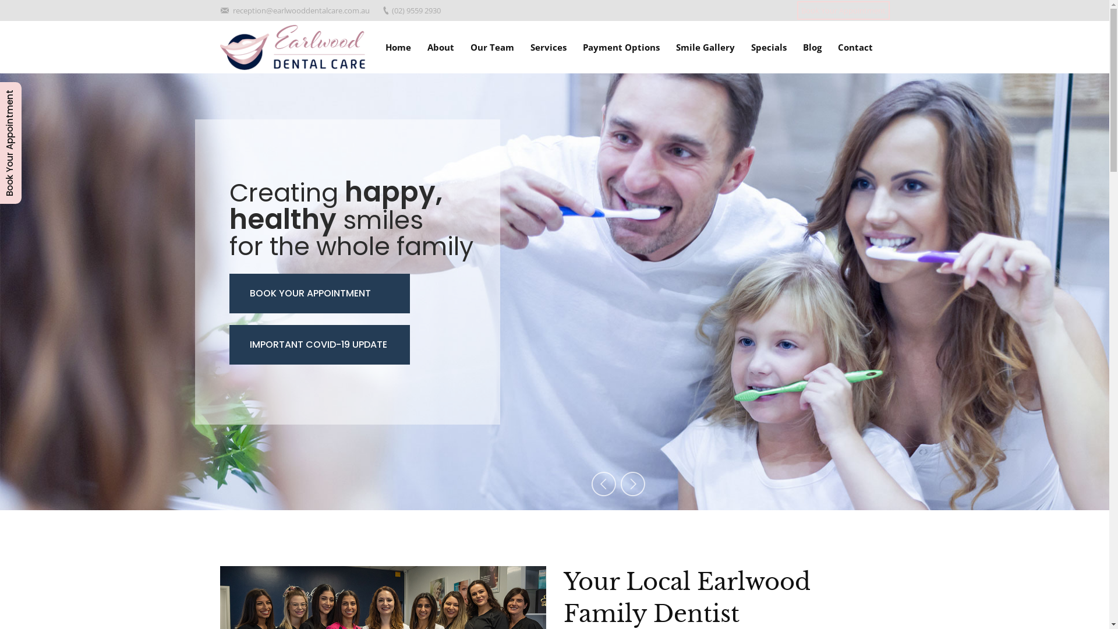 The height and width of the screenshot is (629, 1118). I want to click on (02) 9559 2930, so click(416, 10).